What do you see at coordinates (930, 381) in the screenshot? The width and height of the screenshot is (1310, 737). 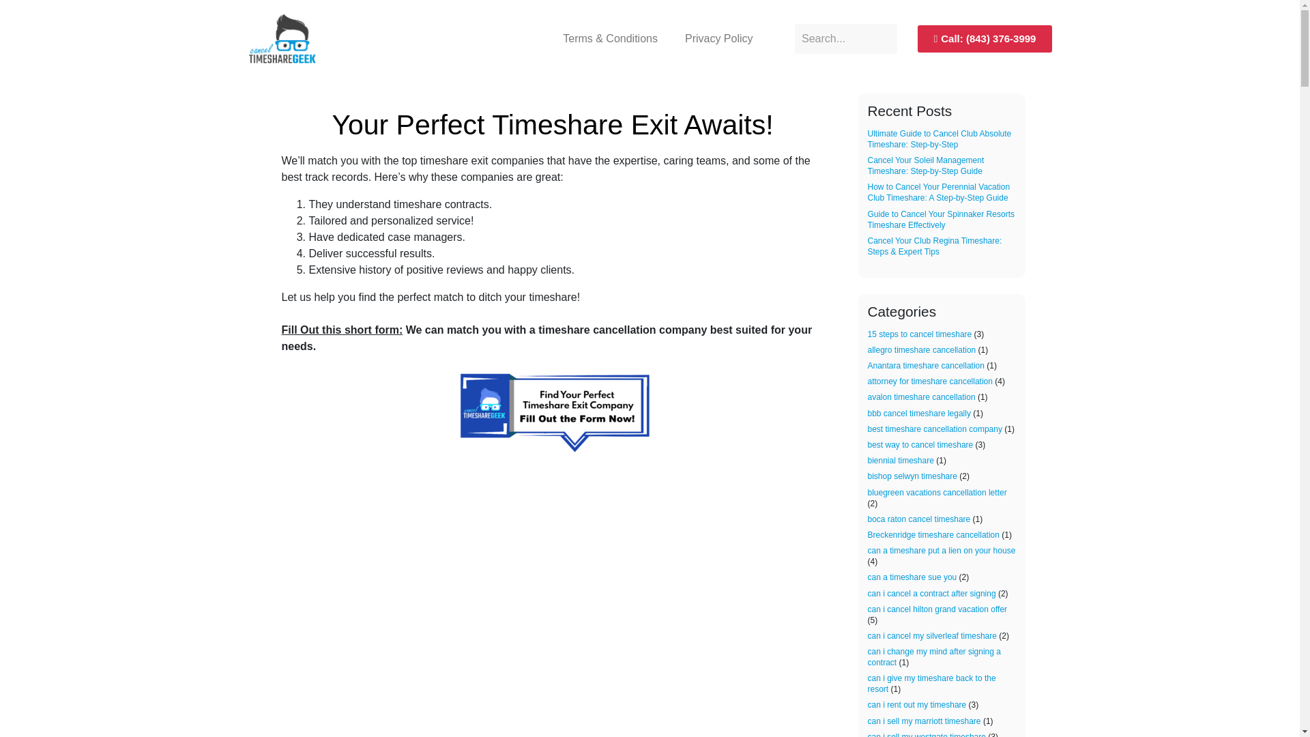 I see `attorney for timeshare cancellation` at bounding box center [930, 381].